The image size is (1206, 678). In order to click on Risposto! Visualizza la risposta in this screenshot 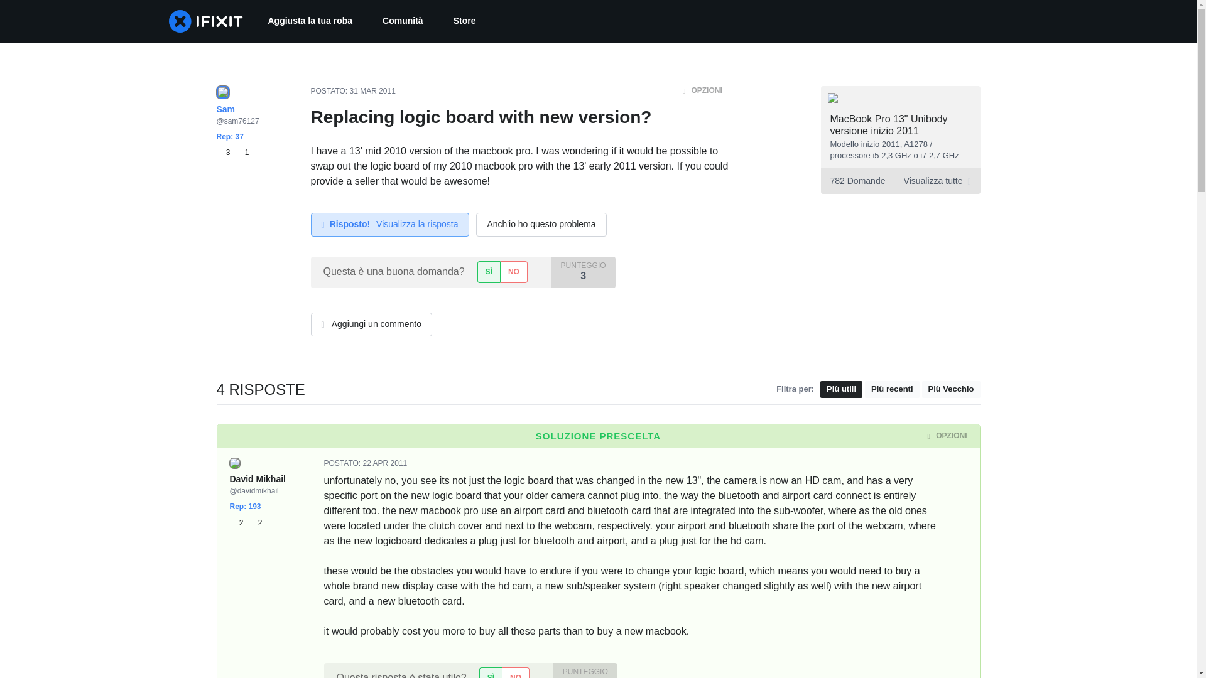, I will do `click(255, 522)`.